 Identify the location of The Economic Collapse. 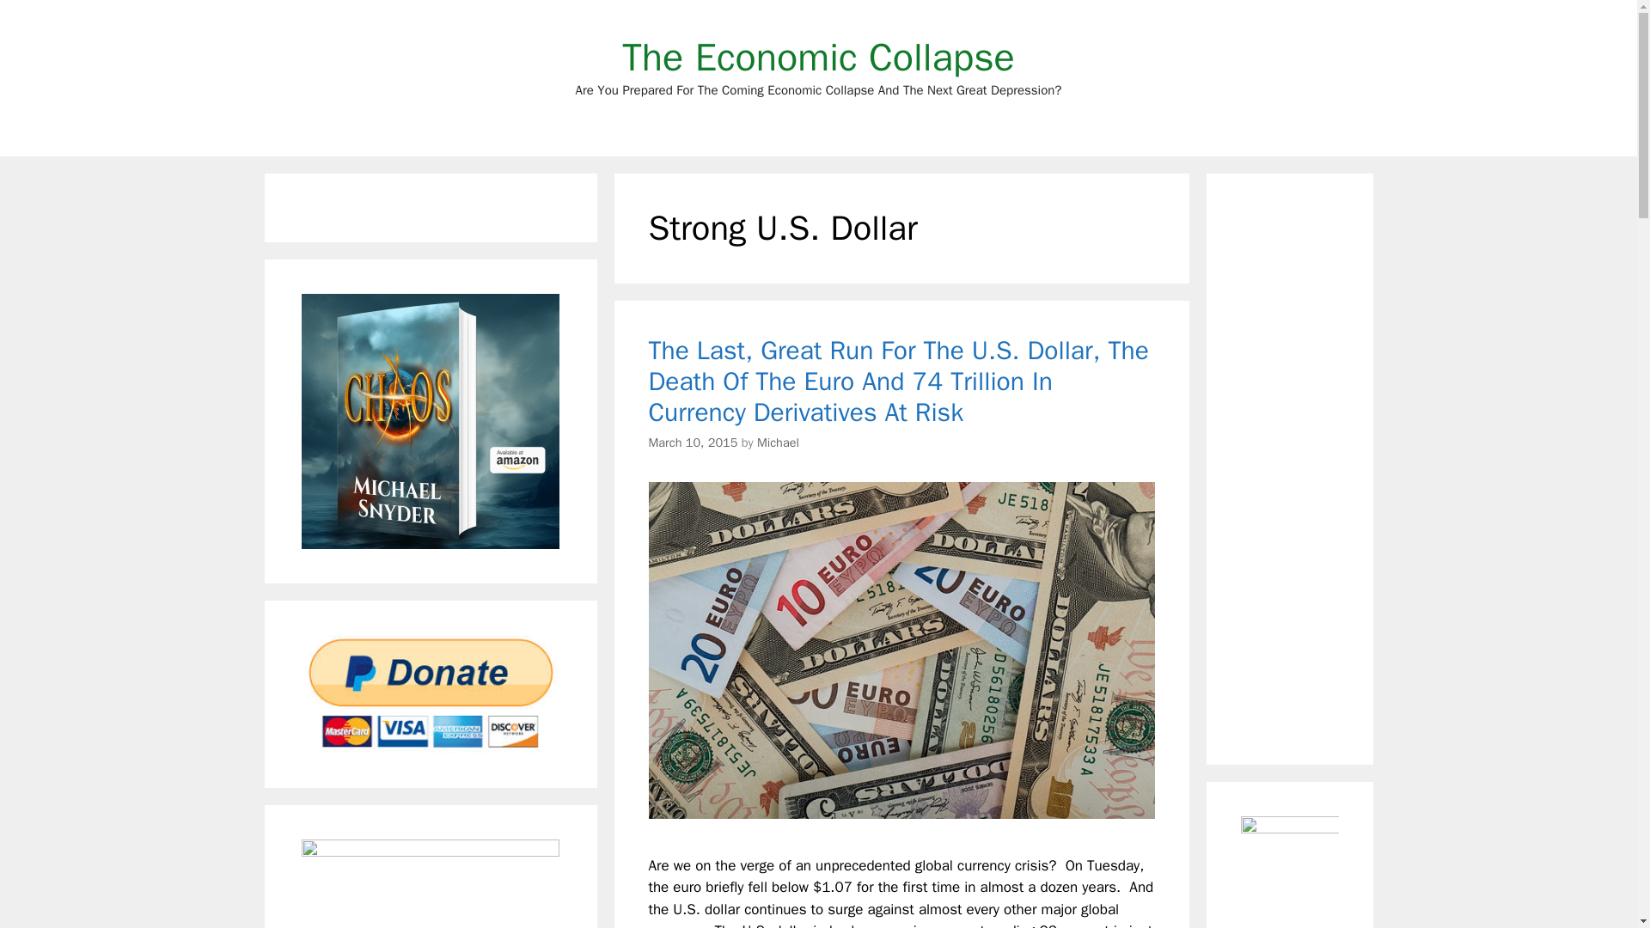
(818, 57).